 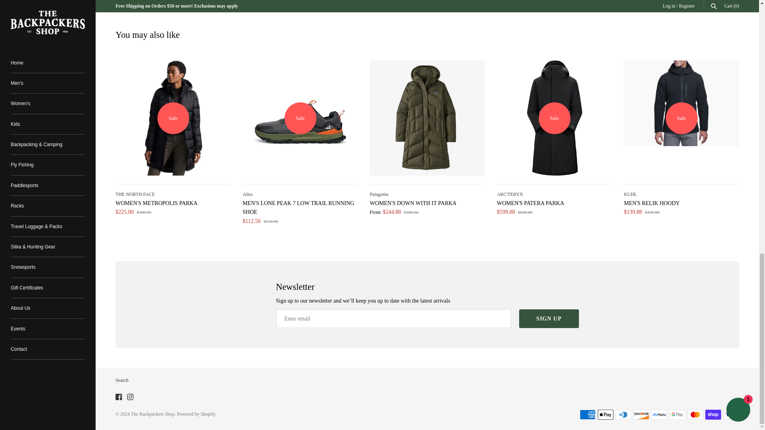 I want to click on Google Pay, so click(x=677, y=415).